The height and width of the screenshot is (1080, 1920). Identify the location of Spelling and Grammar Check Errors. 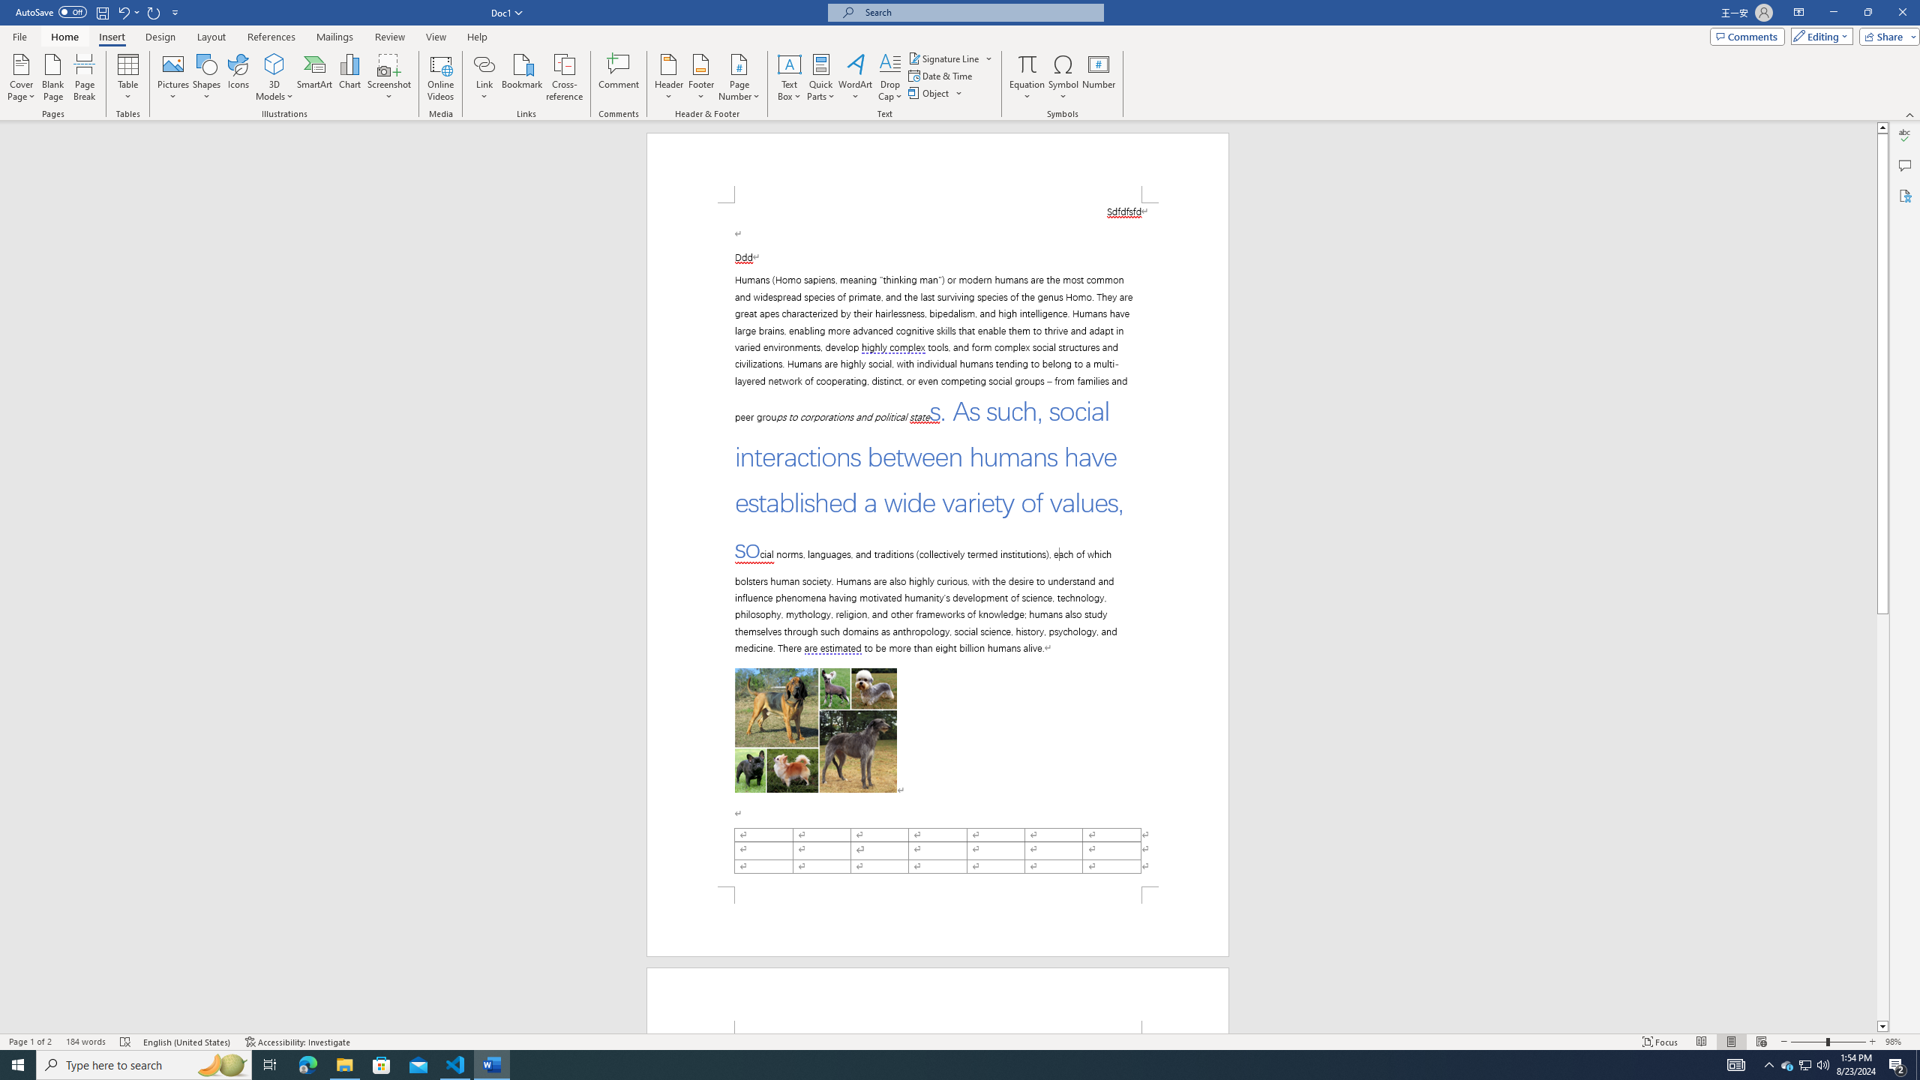
(126, 1042).